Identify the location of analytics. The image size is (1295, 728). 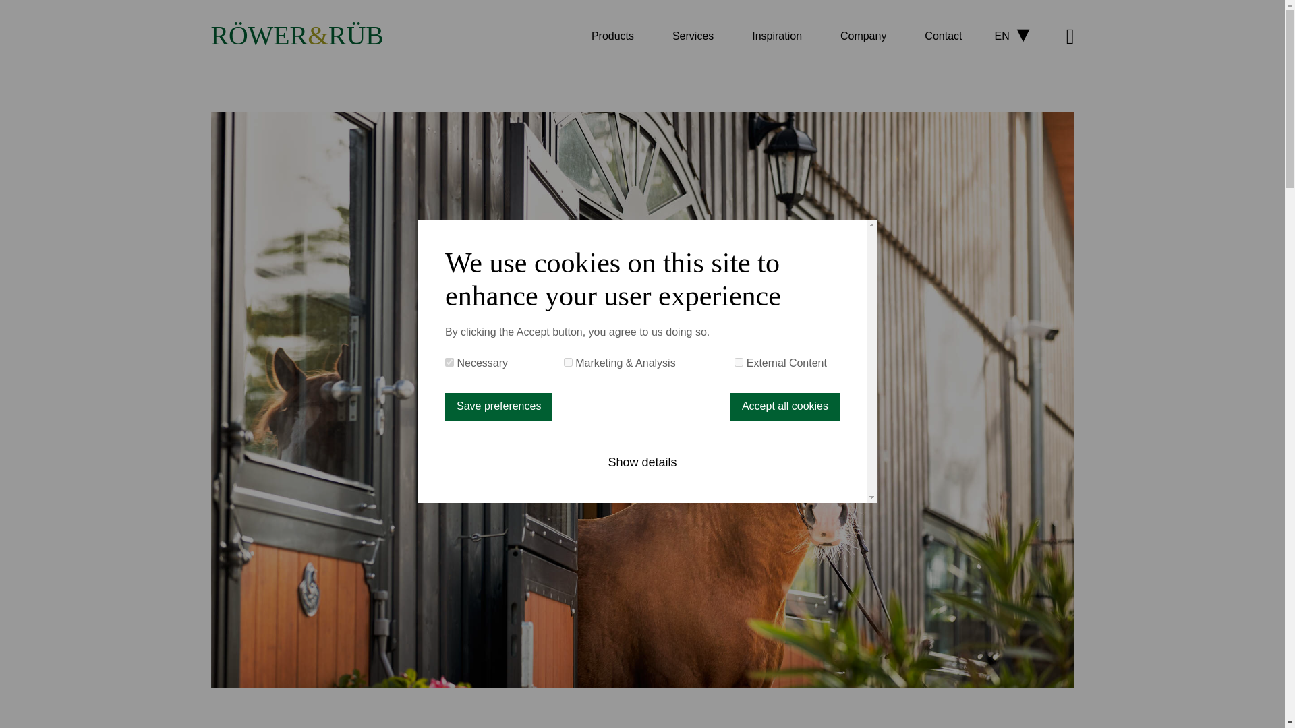
(568, 363).